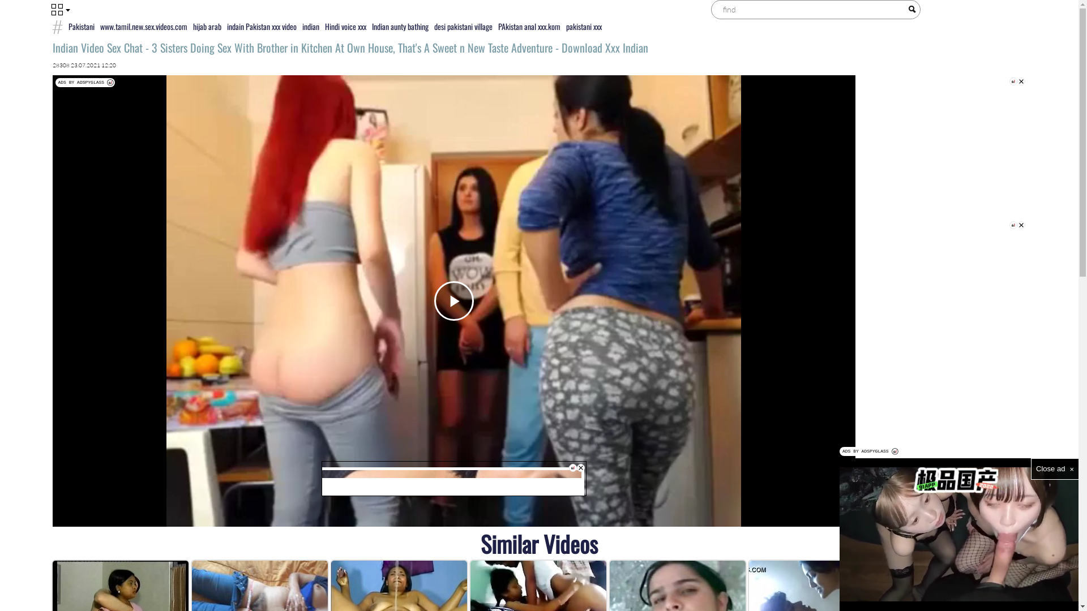  I want to click on hijab arab, so click(207, 26).